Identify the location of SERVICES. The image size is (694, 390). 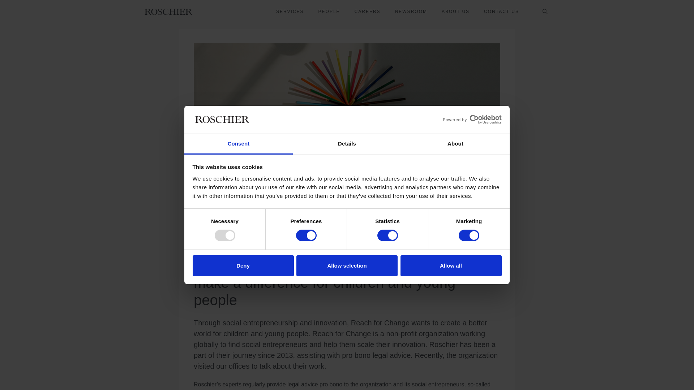
(290, 12).